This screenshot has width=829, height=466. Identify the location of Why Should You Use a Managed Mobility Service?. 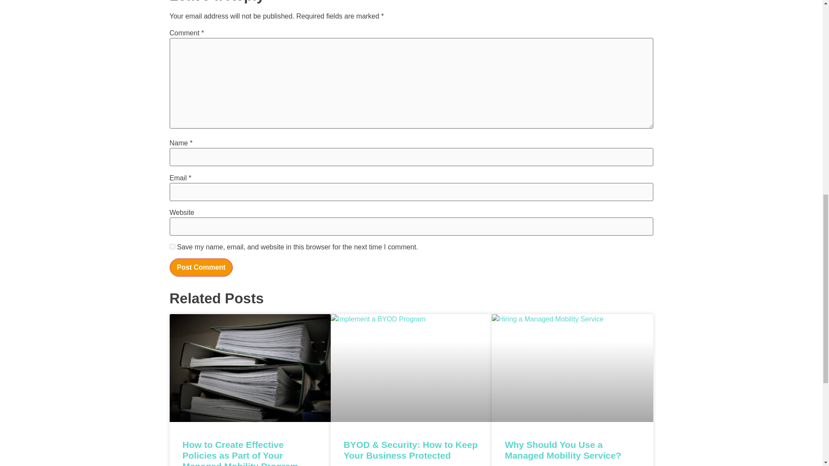
(563, 450).